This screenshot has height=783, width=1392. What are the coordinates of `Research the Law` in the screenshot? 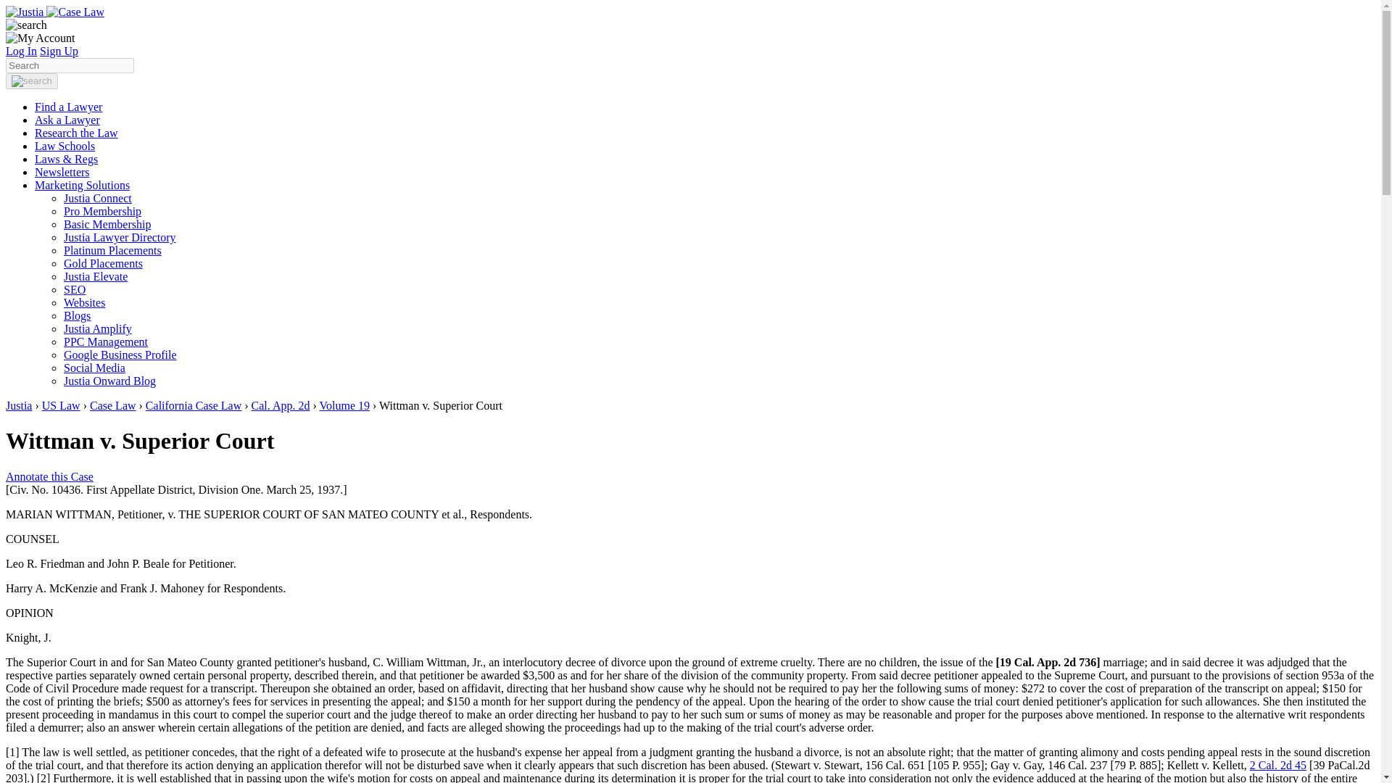 It's located at (77, 133).